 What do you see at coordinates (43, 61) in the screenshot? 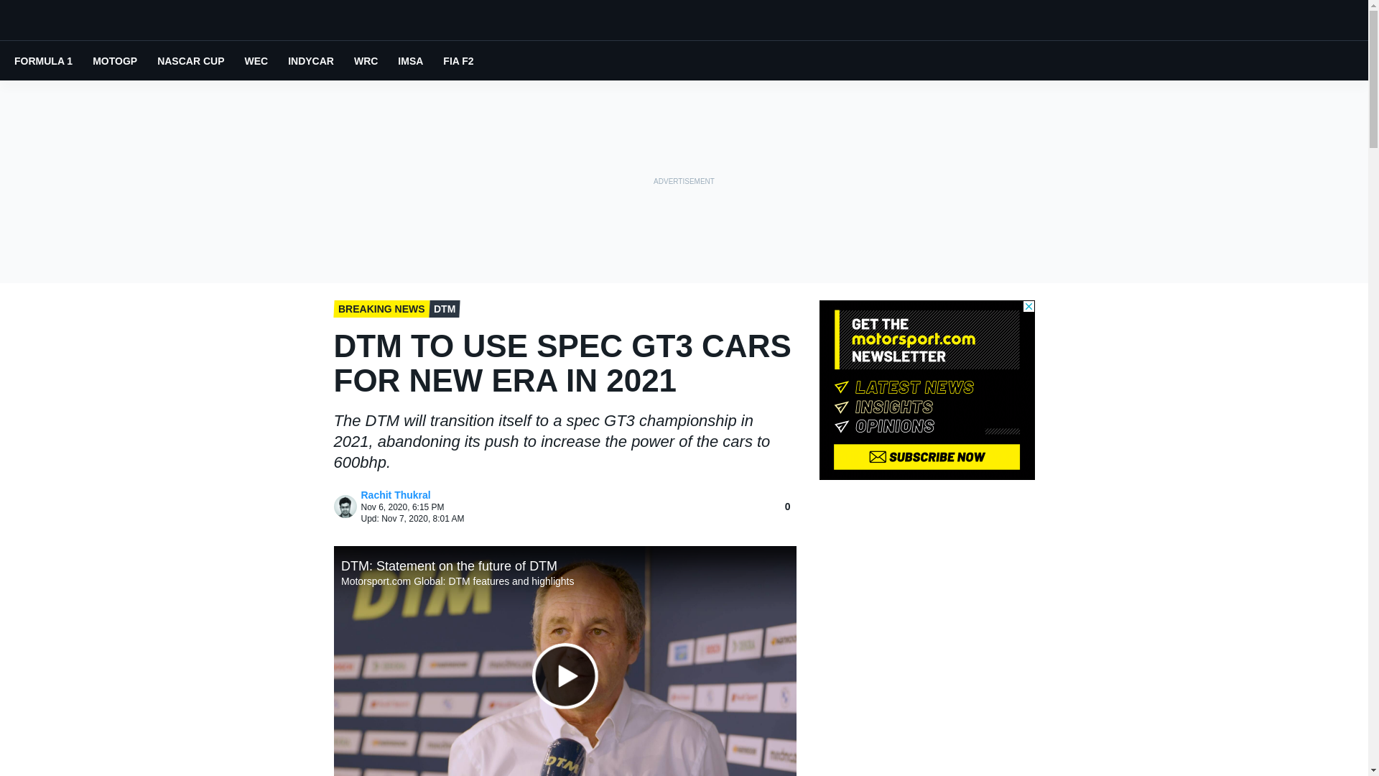
I see `FORMULA 1` at bounding box center [43, 61].